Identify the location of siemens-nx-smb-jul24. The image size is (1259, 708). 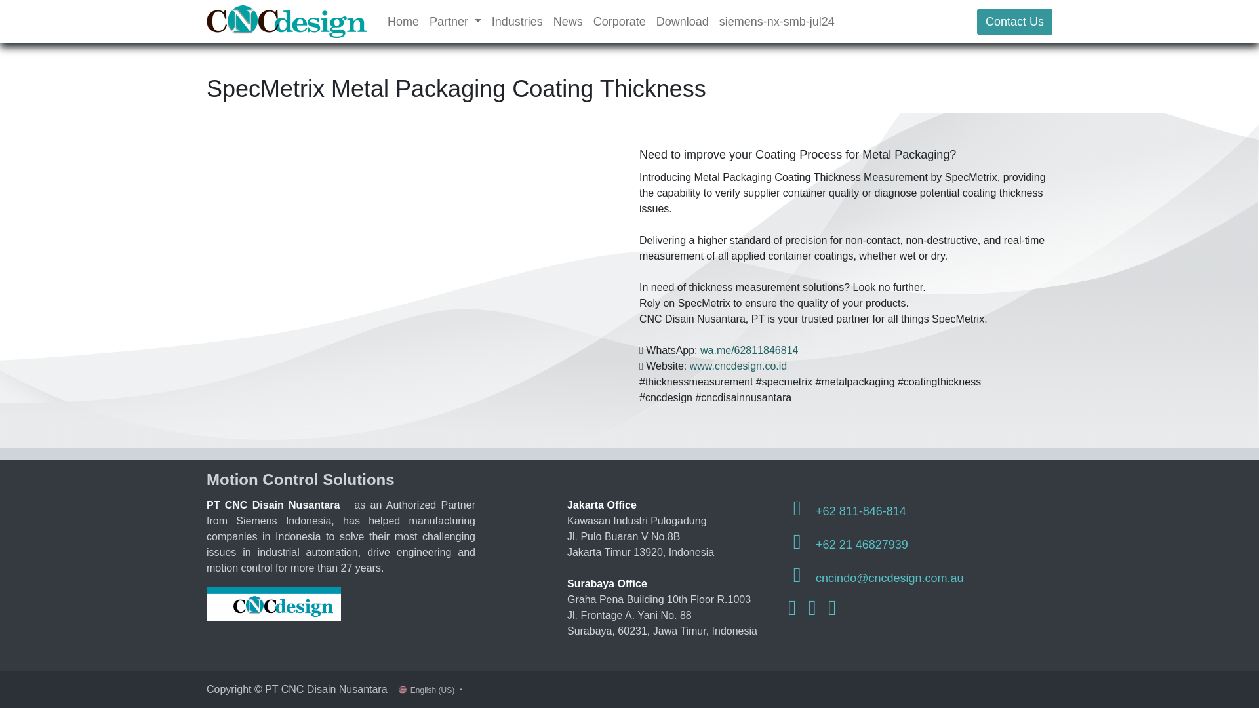
(776, 22).